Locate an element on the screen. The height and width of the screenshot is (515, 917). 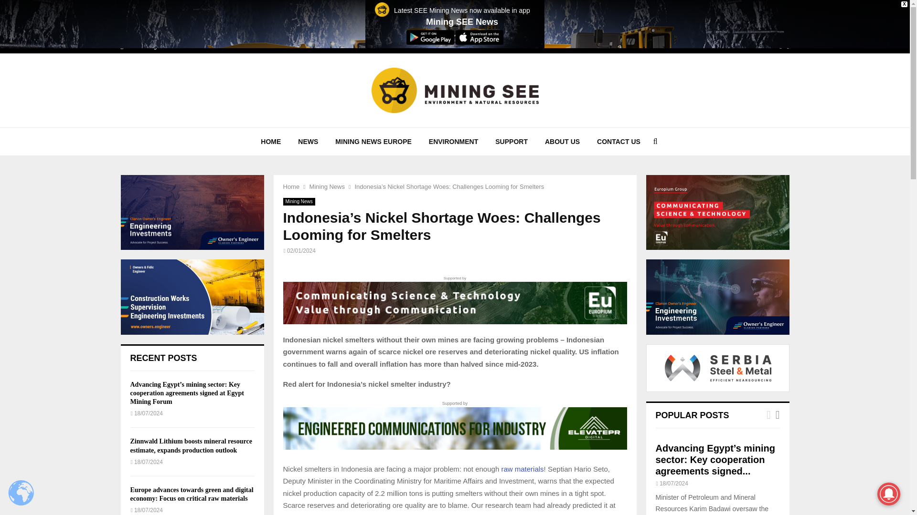
ABOUT US is located at coordinates (563, 141).